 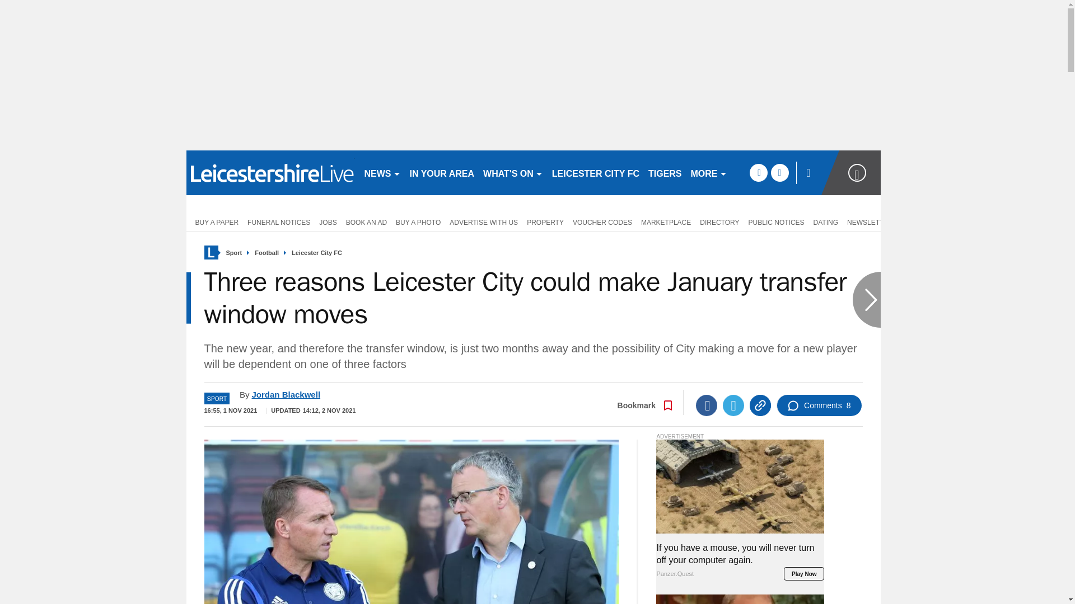 What do you see at coordinates (706, 405) in the screenshot?
I see `Facebook` at bounding box center [706, 405].